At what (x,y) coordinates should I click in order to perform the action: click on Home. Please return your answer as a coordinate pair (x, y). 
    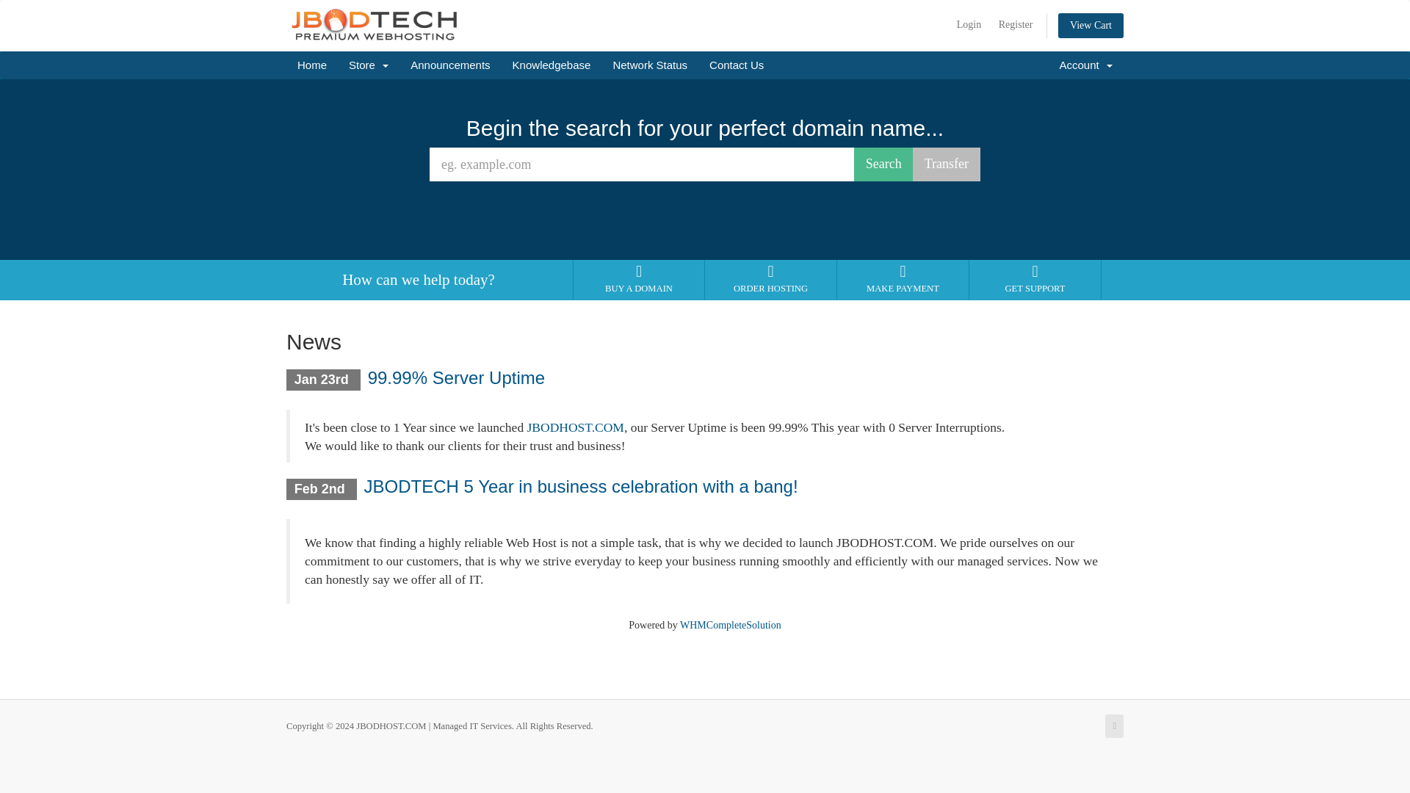
    Looking at the image, I should click on (311, 65).